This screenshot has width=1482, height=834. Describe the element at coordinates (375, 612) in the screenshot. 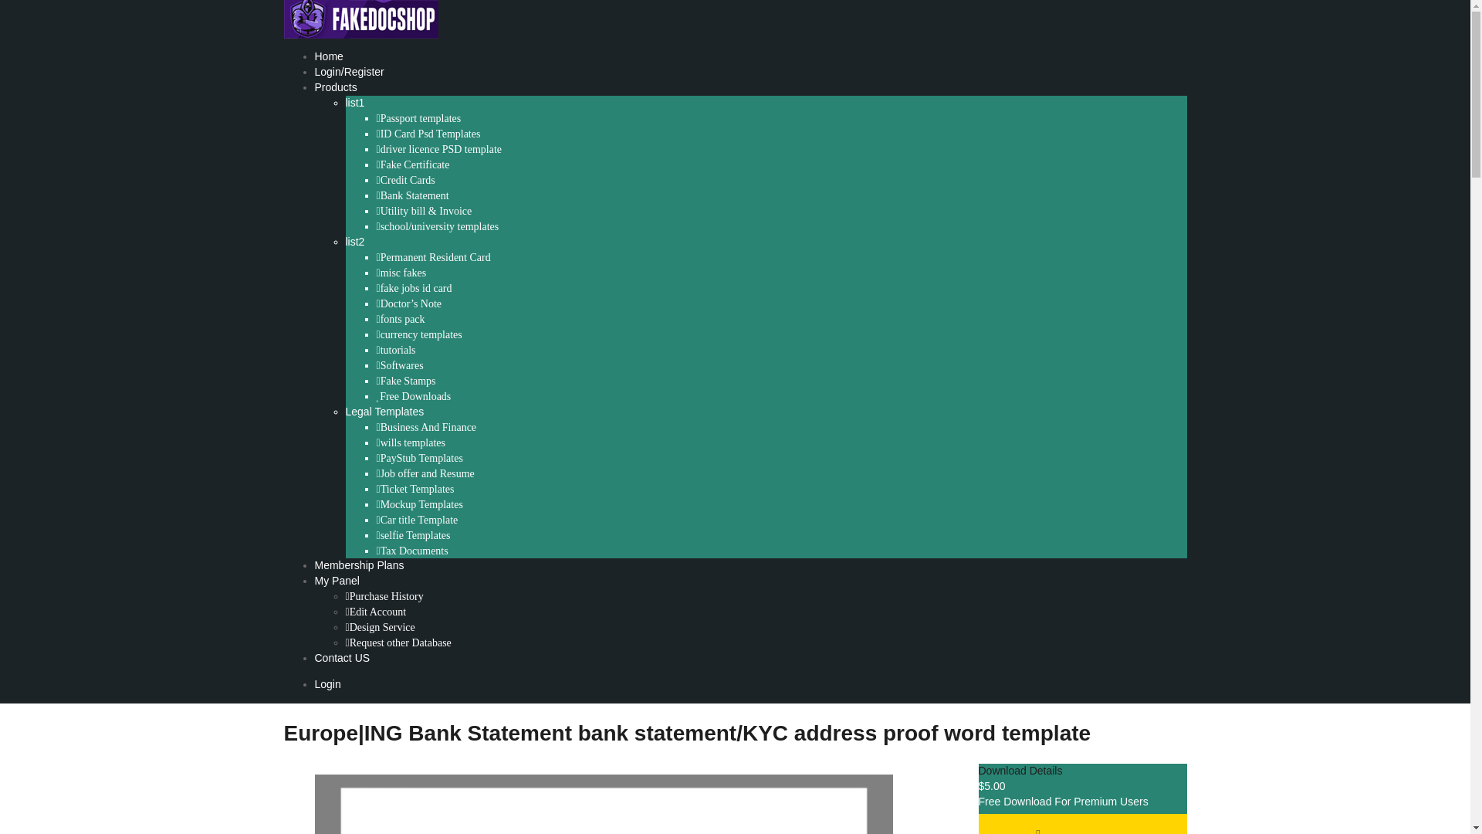

I see `Edit Account` at that location.